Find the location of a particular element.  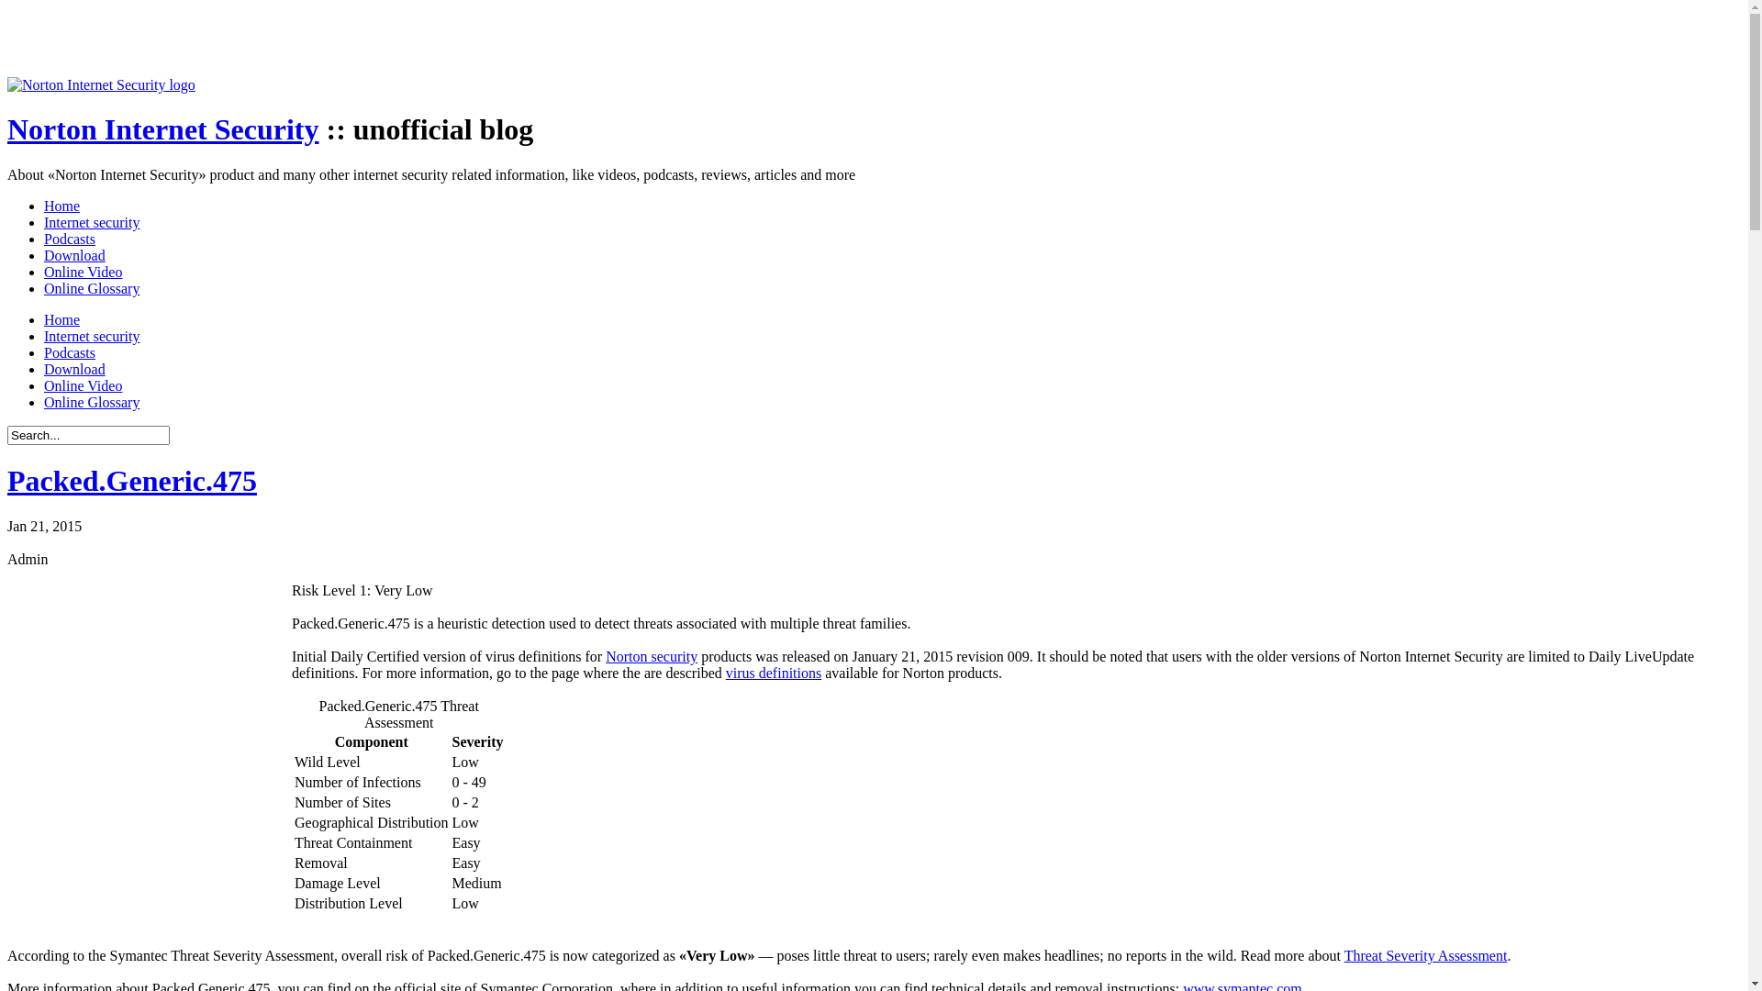

Threat Severity Assessment is located at coordinates (1426, 956).